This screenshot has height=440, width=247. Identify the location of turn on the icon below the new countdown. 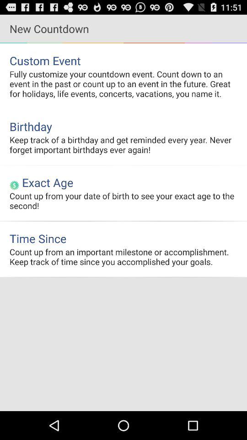
(123, 60).